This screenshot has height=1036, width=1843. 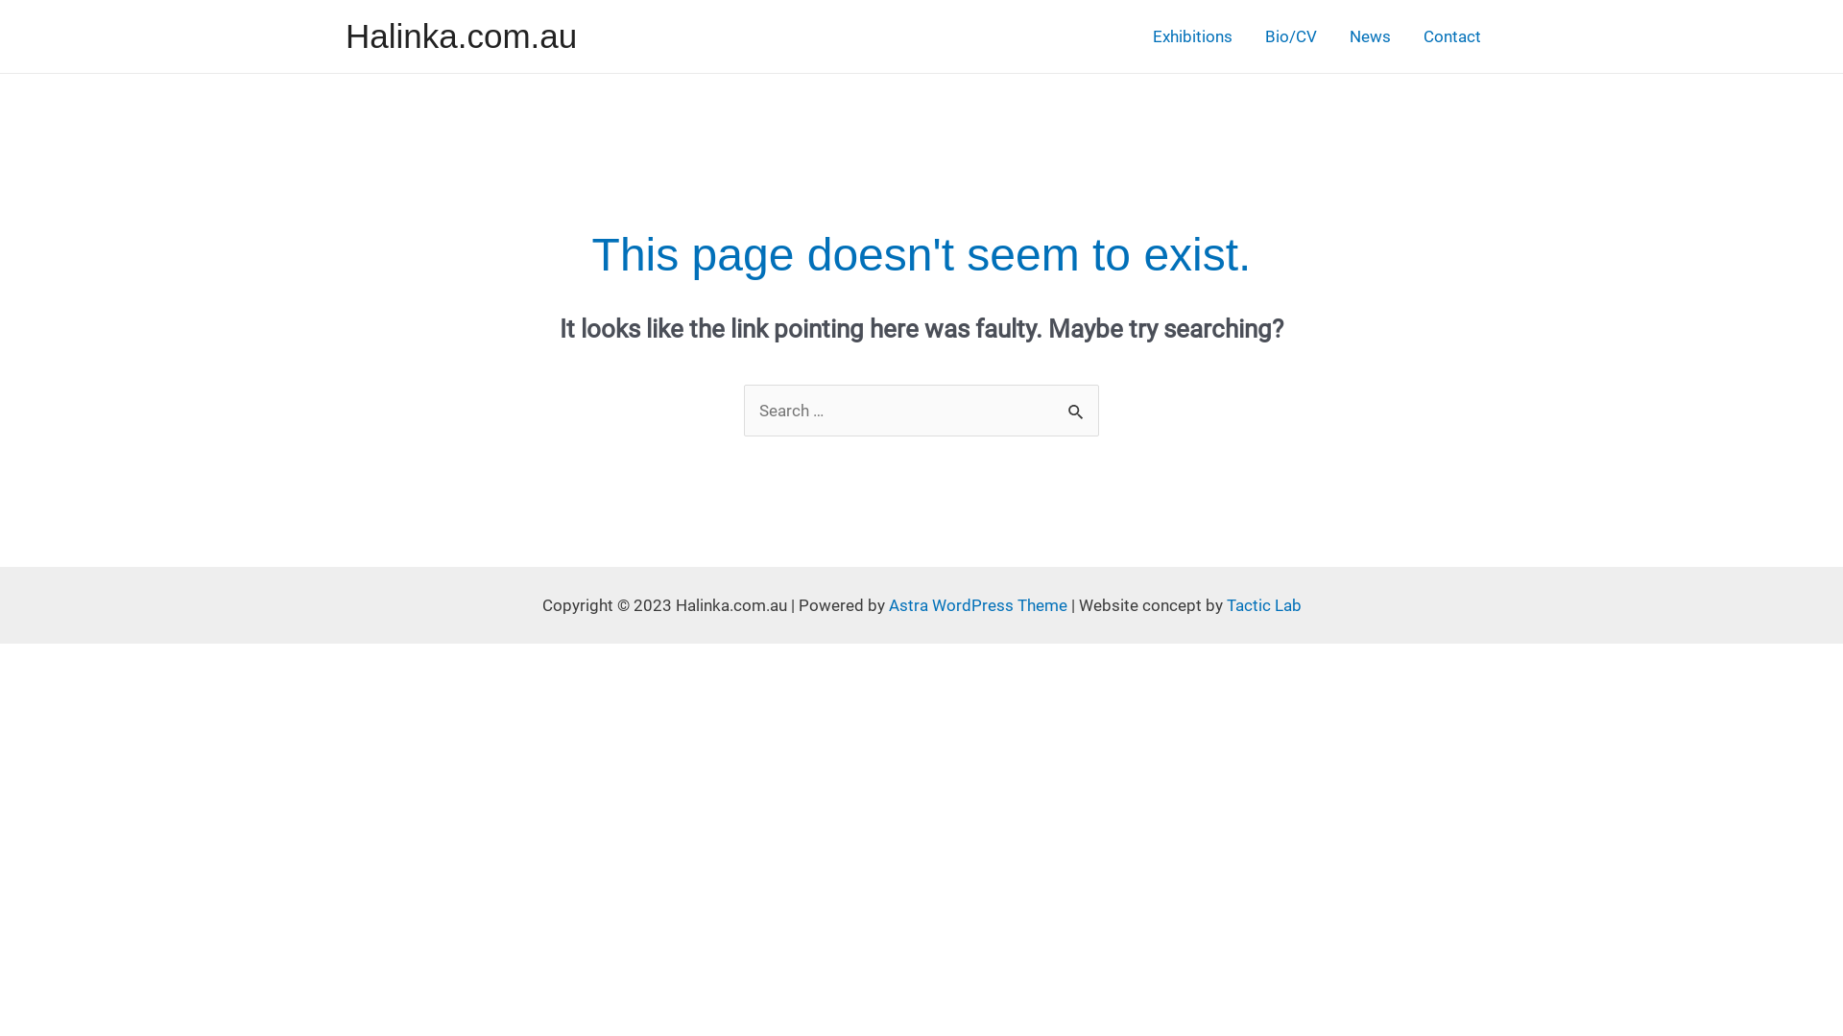 What do you see at coordinates (461, 36) in the screenshot?
I see `Halinka.com.au` at bounding box center [461, 36].